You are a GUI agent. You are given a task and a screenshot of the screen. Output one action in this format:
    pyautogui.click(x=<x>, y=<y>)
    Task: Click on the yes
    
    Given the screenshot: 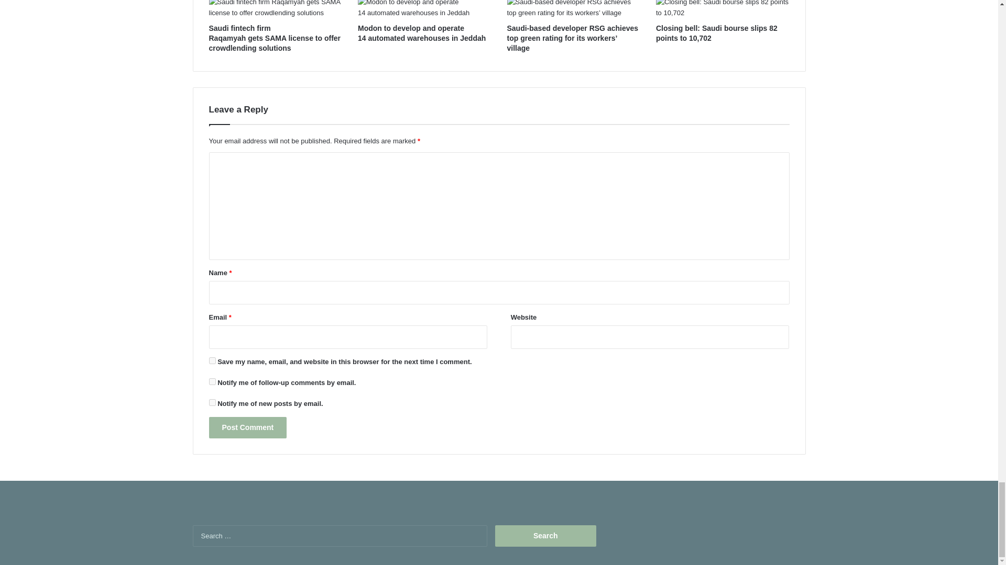 What is the action you would take?
    pyautogui.click(x=212, y=360)
    